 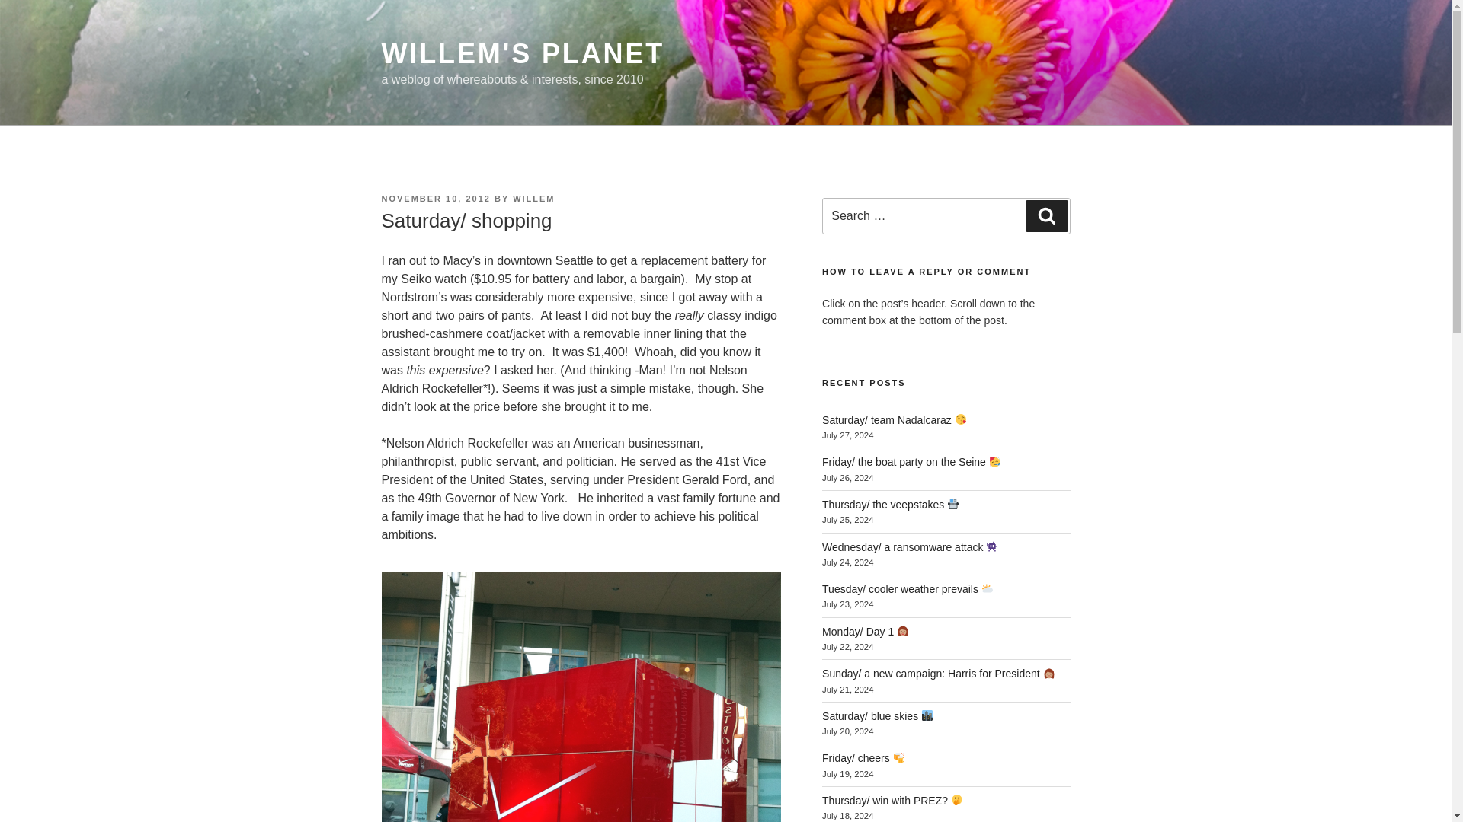 I want to click on NOVEMBER 10, 2012, so click(x=435, y=198).